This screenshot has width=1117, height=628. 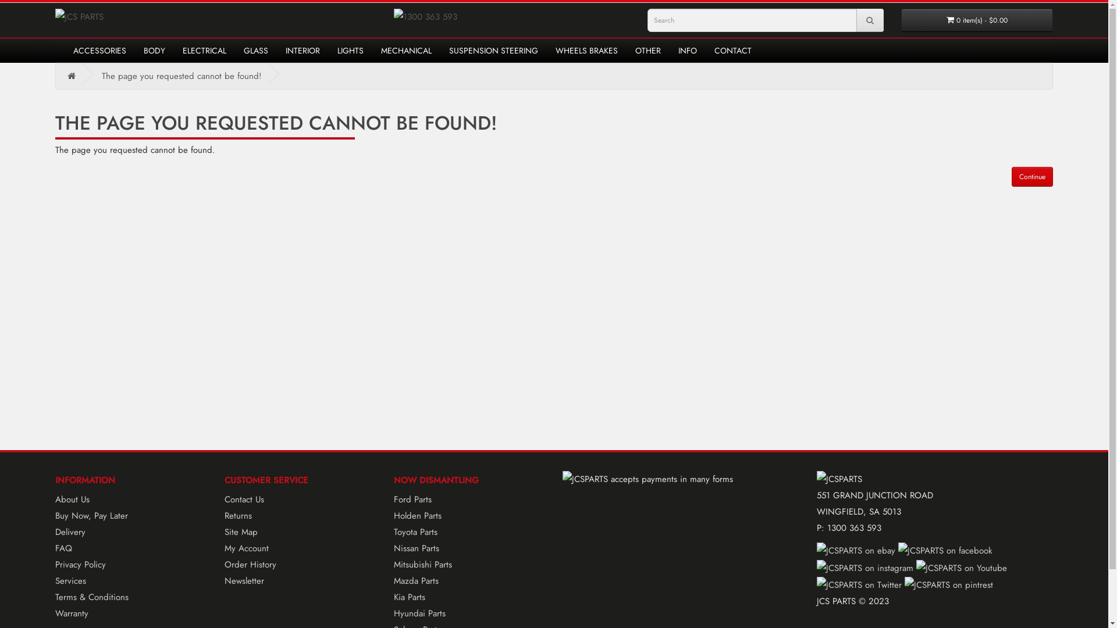 What do you see at coordinates (72, 613) in the screenshot?
I see `Warranty` at bounding box center [72, 613].